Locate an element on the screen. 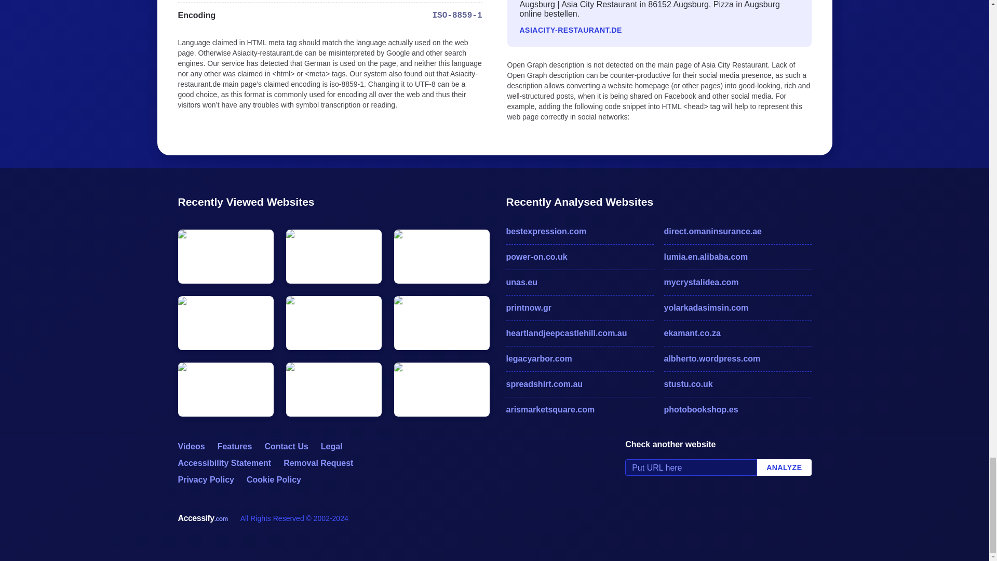 The width and height of the screenshot is (997, 561). unas.eu is located at coordinates (579, 283).